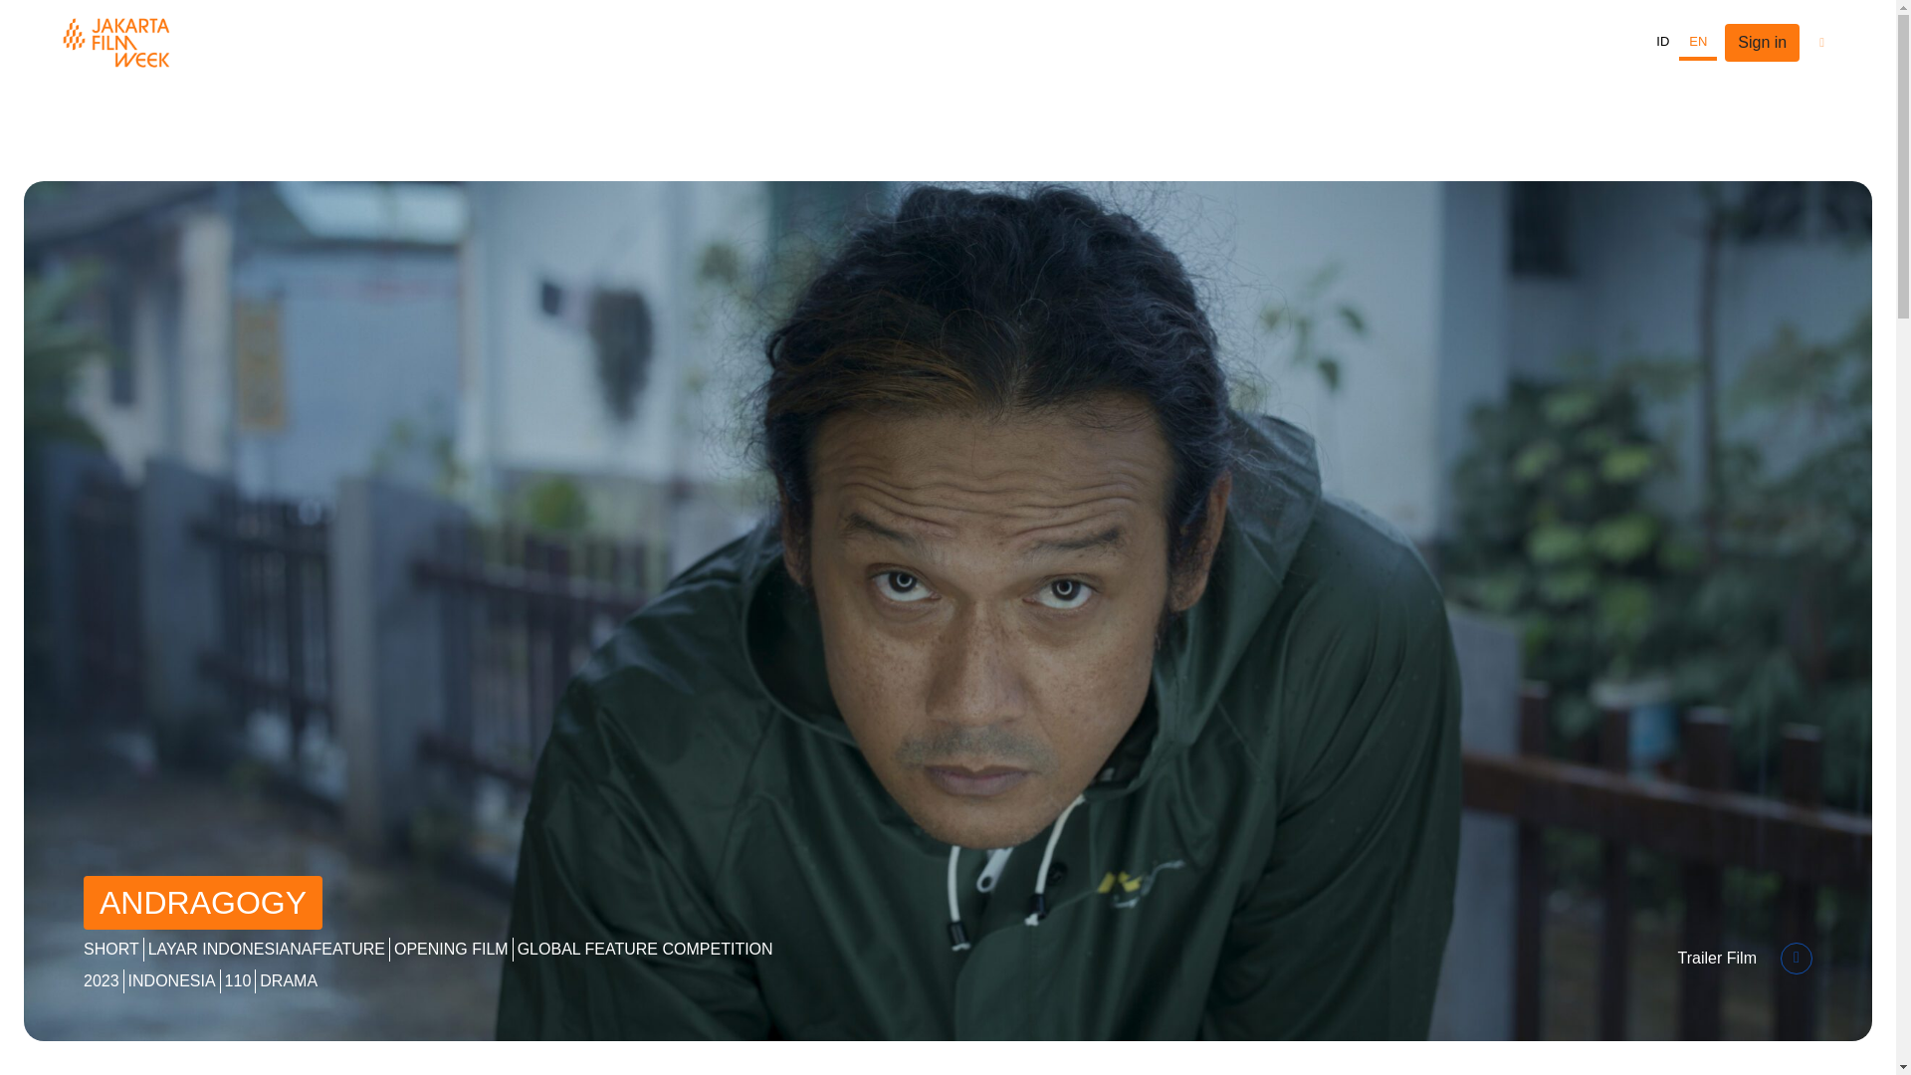  What do you see at coordinates (111, 949) in the screenshot?
I see `SHORT` at bounding box center [111, 949].